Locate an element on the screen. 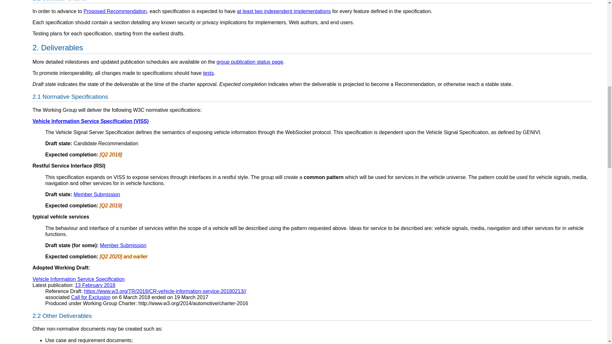 This screenshot has width=612, height=344. group publication status page is located at coordinates (250, 62).